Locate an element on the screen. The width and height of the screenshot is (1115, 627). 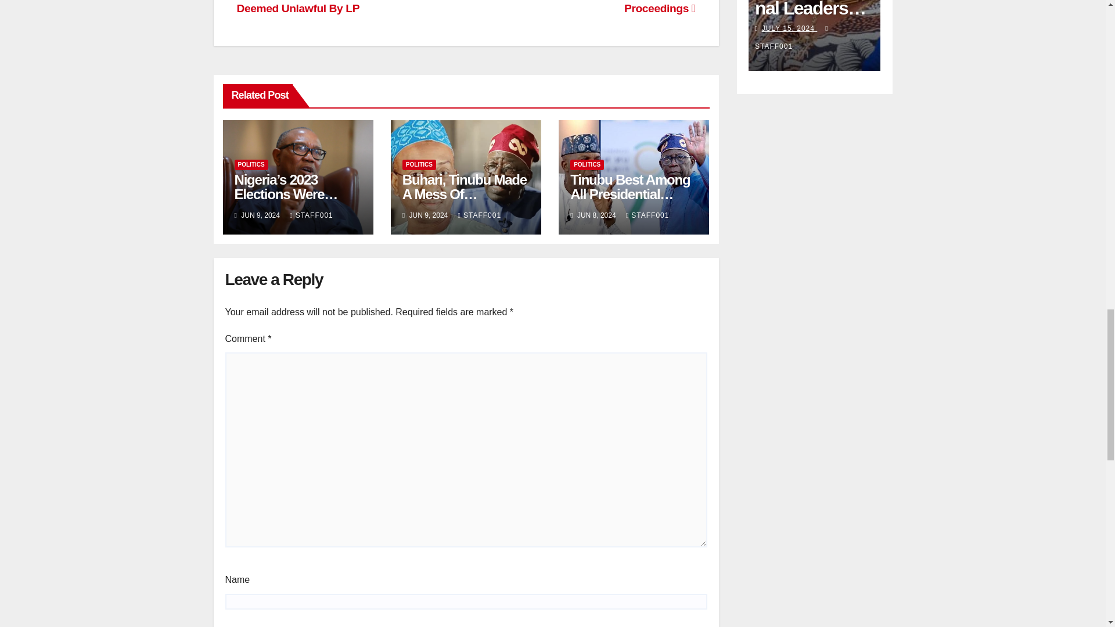
STAFF001 is located at coordinates (311, 215).